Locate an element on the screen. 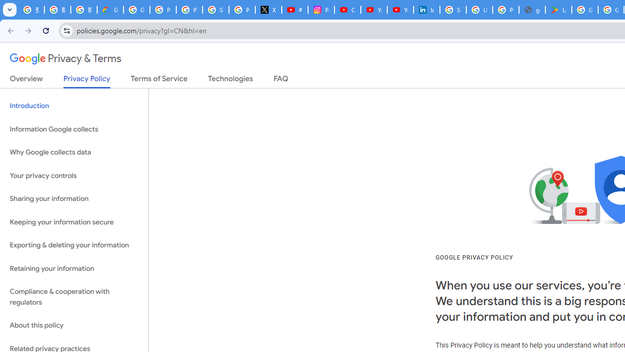  Privacy & Terms is located at coordinates (65, 59).